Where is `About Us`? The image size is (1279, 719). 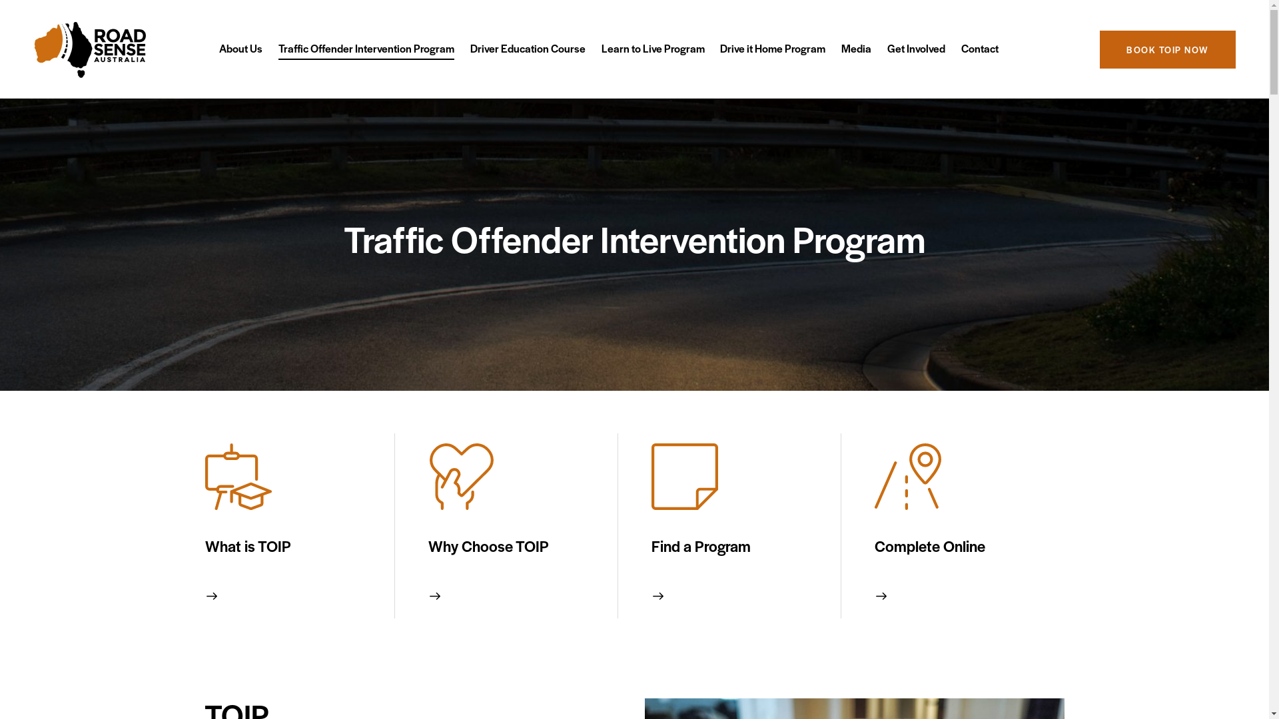 About Us is located at coordinates (241, 49).